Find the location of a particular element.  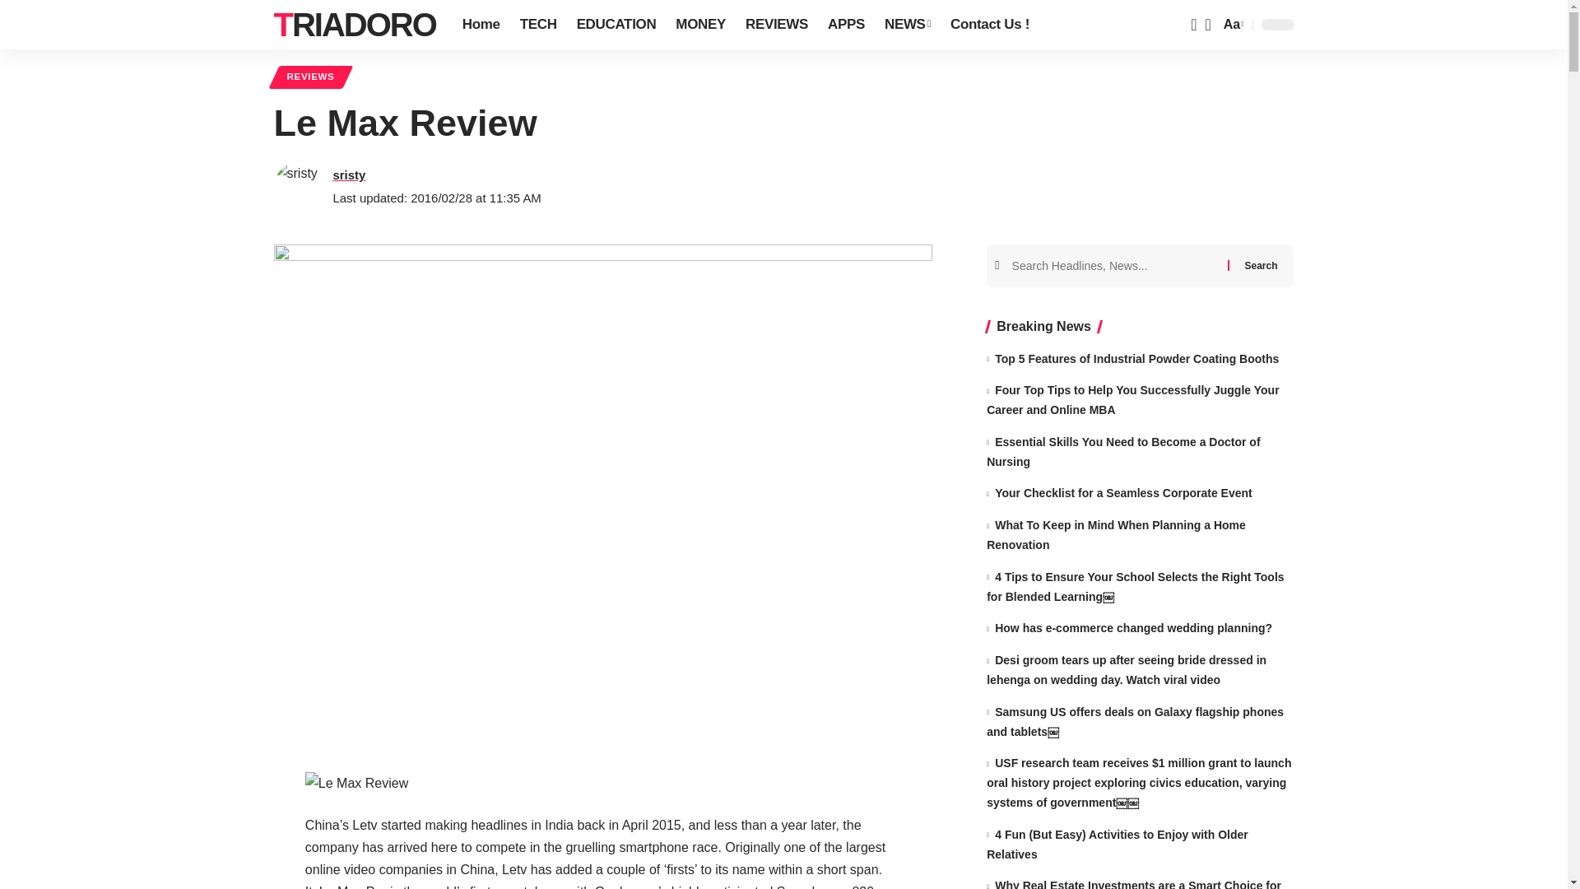

APPS is located at coordinates (846, 25).